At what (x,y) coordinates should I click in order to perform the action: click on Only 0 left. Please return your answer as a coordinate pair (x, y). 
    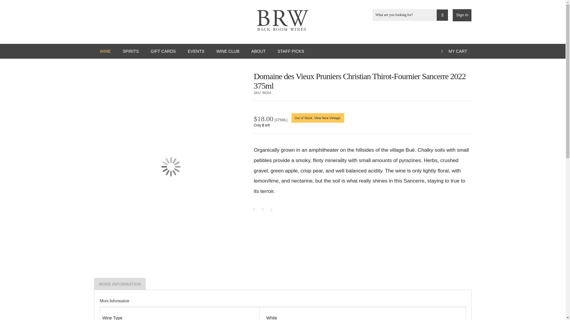
    Looking at the image, I should click on (363, 125).